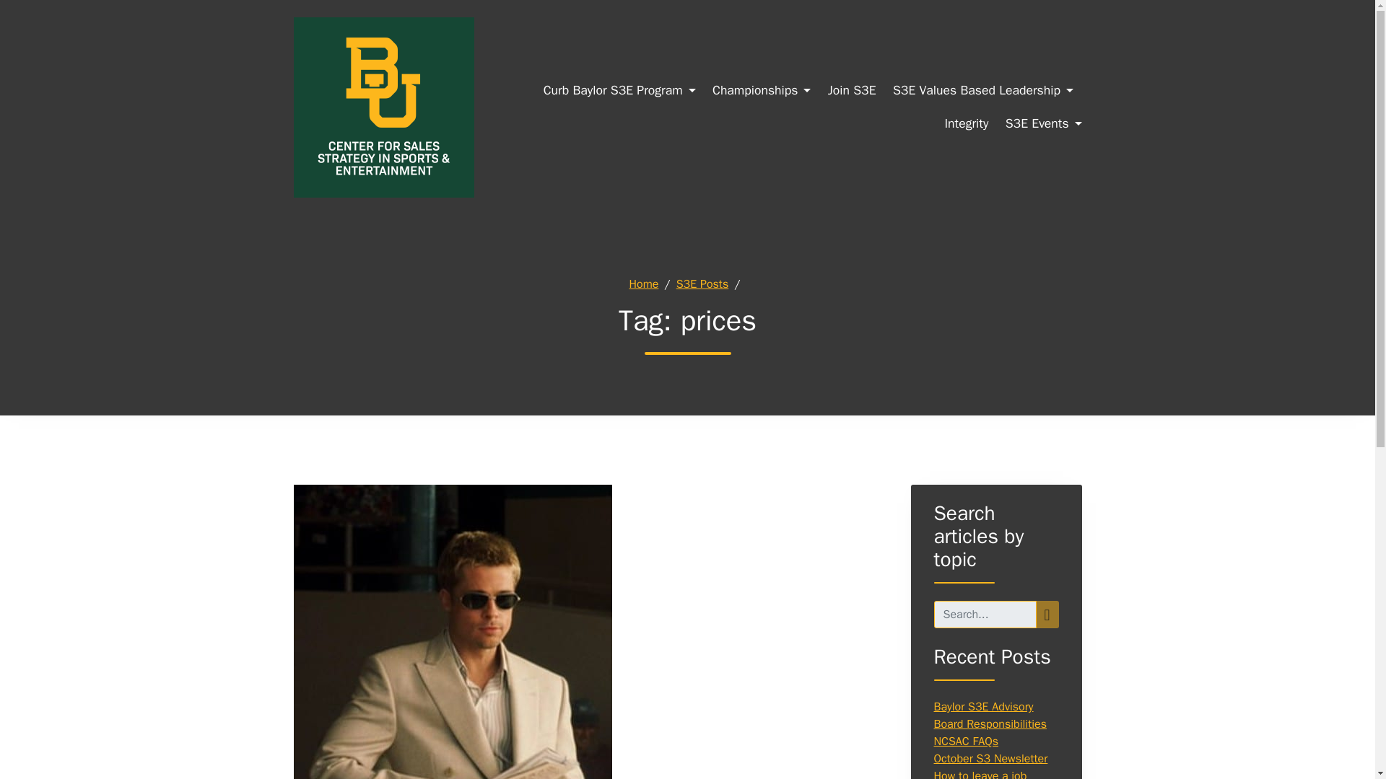 This screenshot has width=1386, height=779. I want to click on S3E Values Based Leadership, so click(982, 91).